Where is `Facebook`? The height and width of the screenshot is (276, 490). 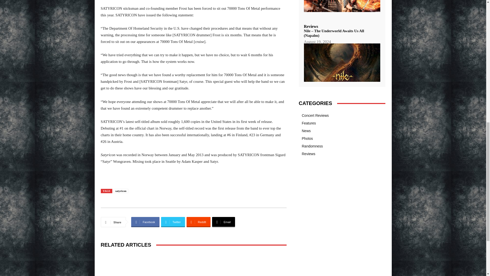
Facebook is located at coordinates (145, 222).